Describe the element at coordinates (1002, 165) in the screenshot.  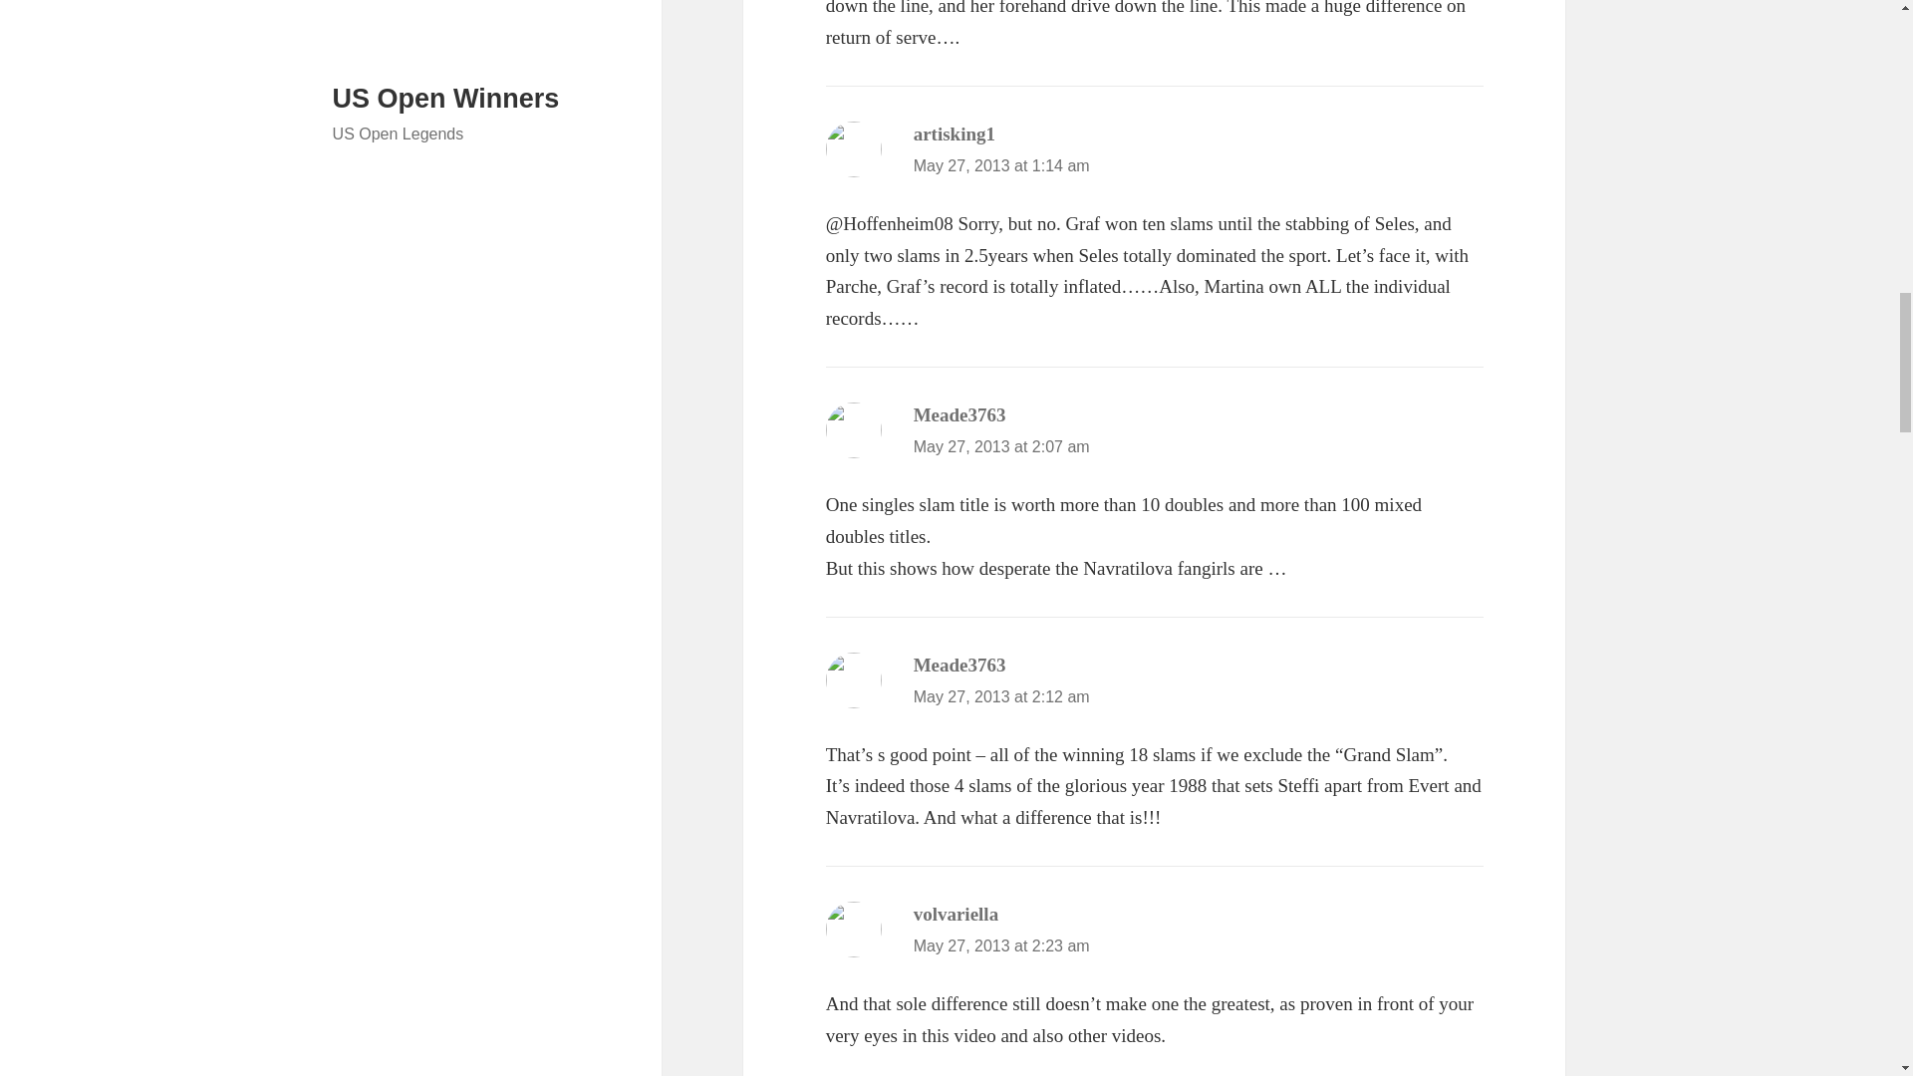
I see `May 27, 2013 at 1:14 am` at that location.